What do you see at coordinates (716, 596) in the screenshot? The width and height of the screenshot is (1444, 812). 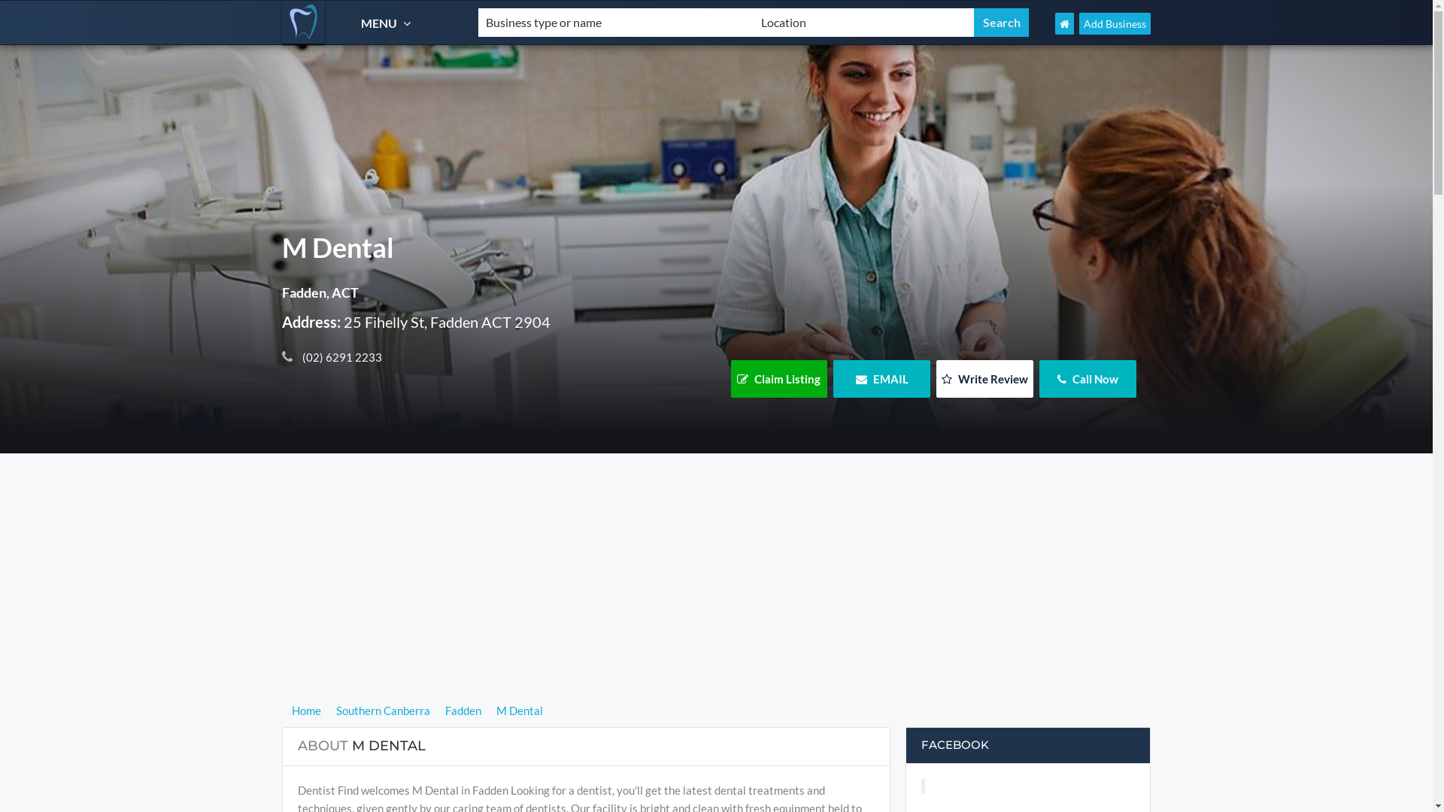 I see `Advertisement` at bounding box center [716, 596].